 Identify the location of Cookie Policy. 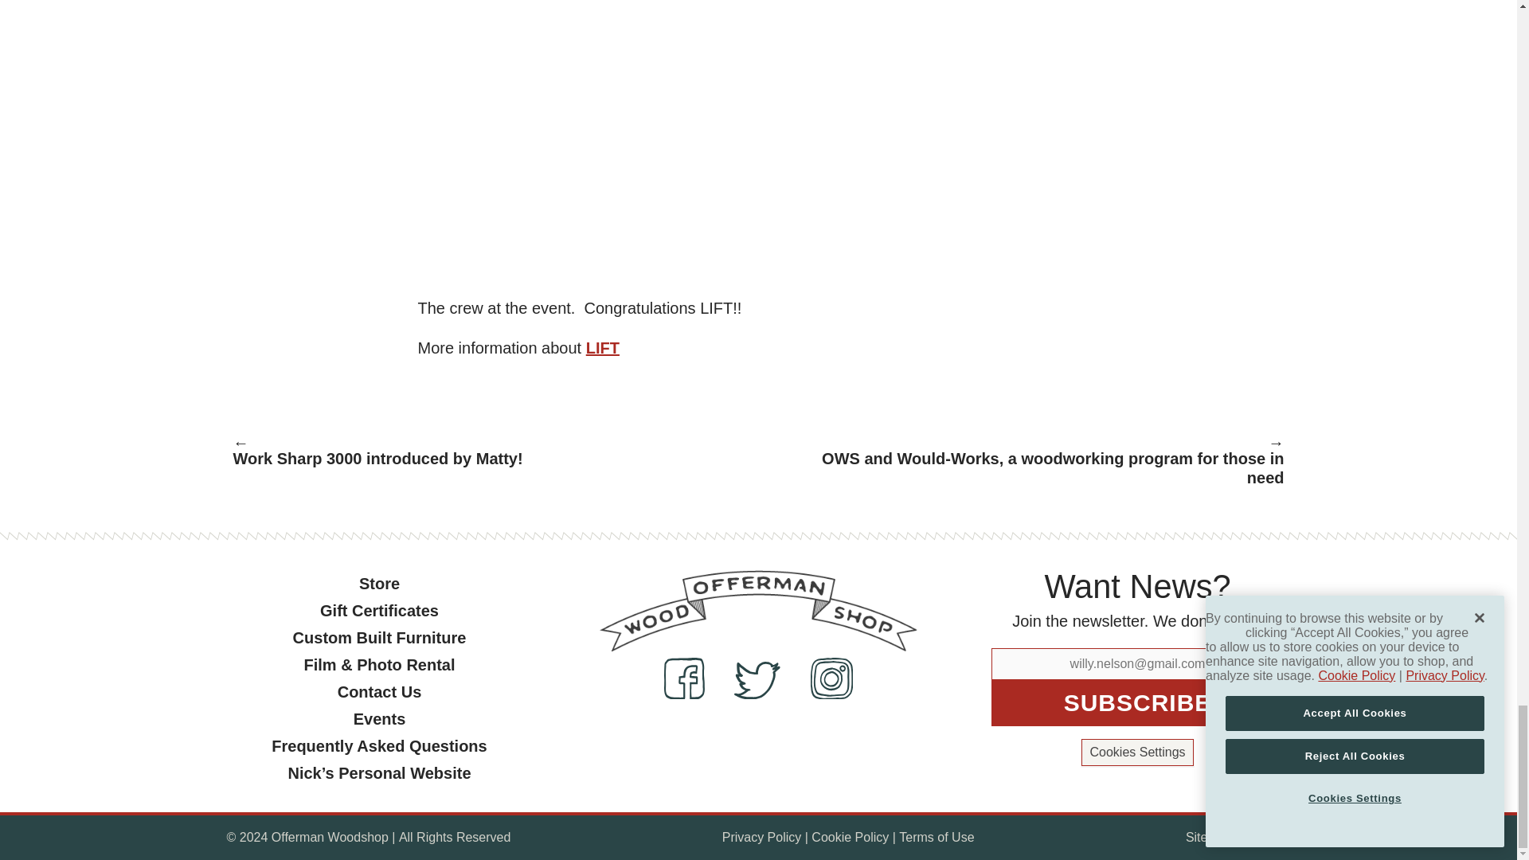
(850, 838).